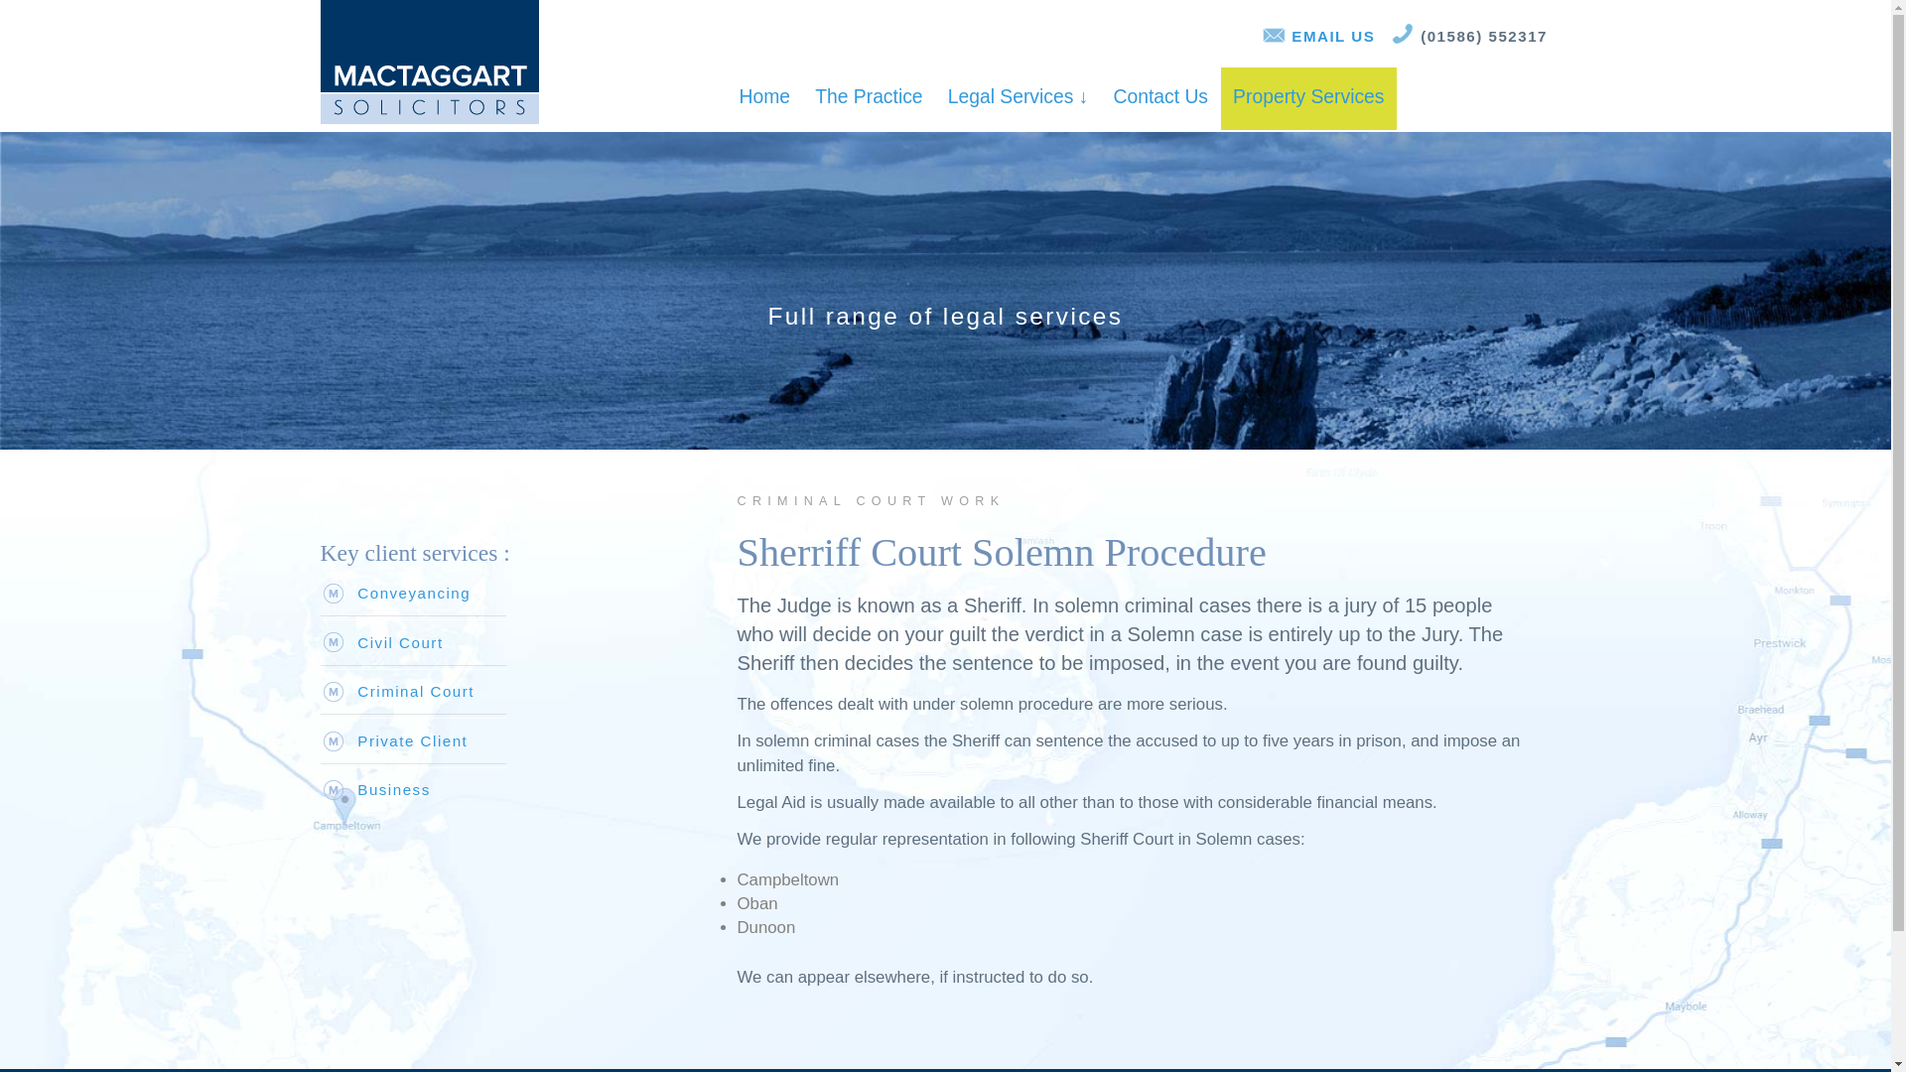  I want to click on Criminal Court, so click(416, 691).